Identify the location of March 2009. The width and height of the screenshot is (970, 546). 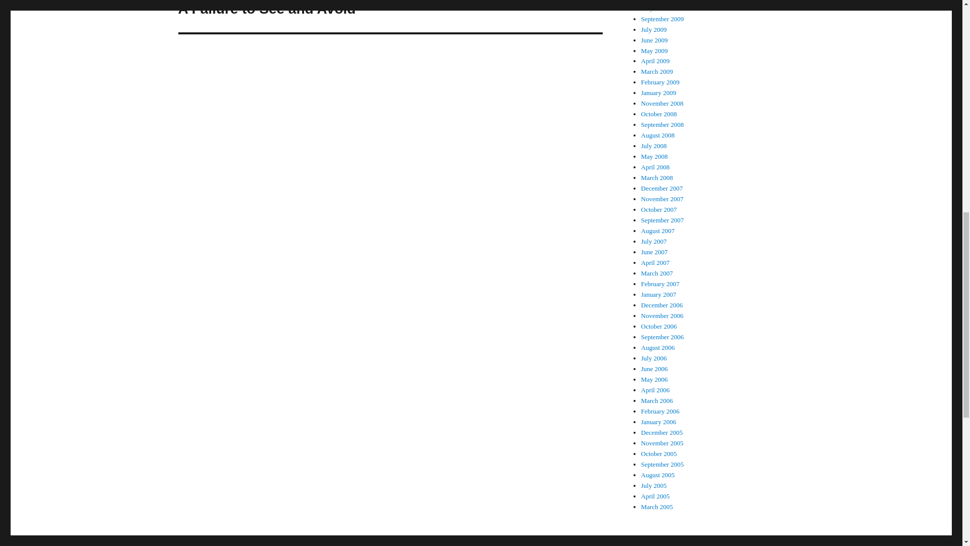
(662, 19).